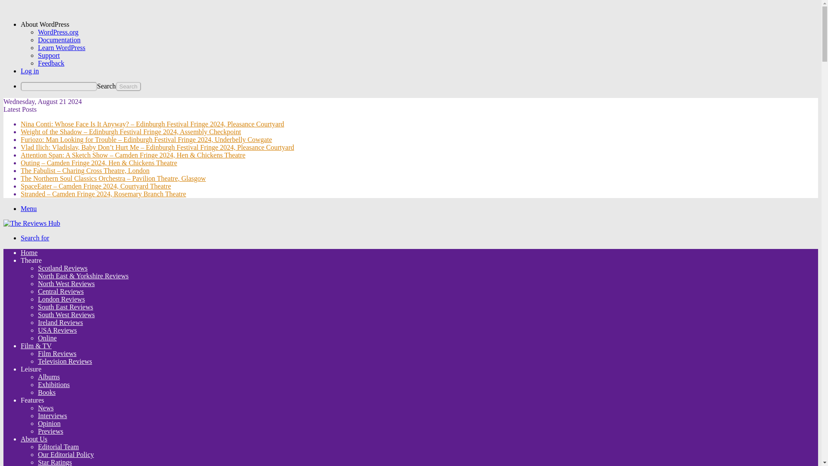 This screenshot has width=828, height=466. I want to click on Scotland Reviews, so click(63, 268).